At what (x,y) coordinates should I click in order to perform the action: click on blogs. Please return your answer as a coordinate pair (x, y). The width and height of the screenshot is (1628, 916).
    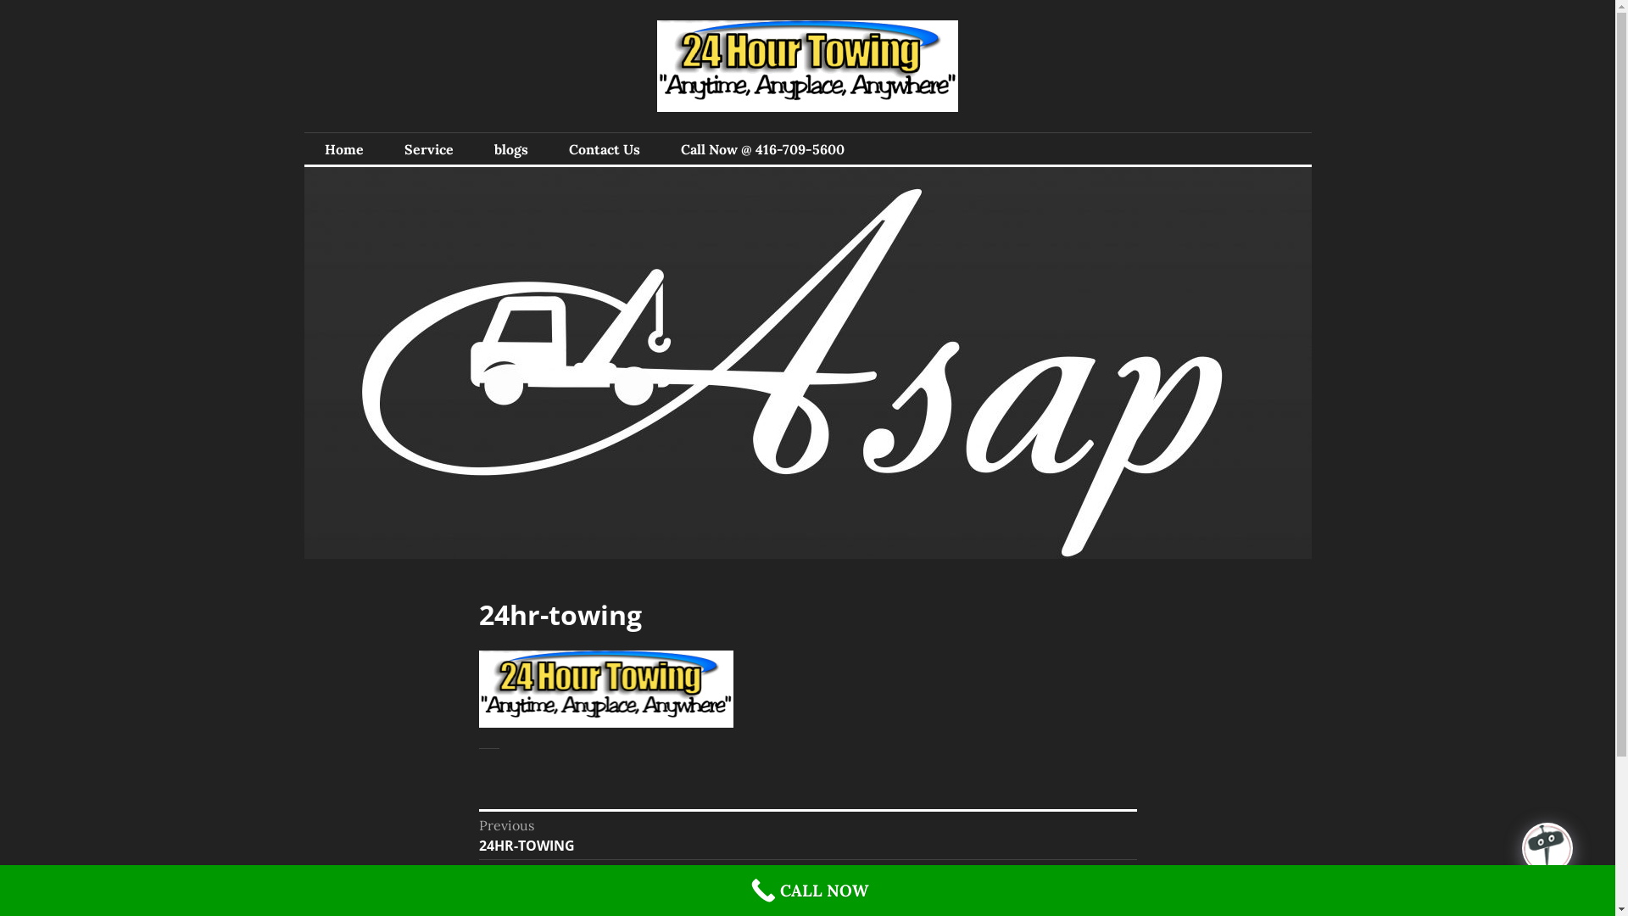
    Looking at the image, I should click on (510, 149).